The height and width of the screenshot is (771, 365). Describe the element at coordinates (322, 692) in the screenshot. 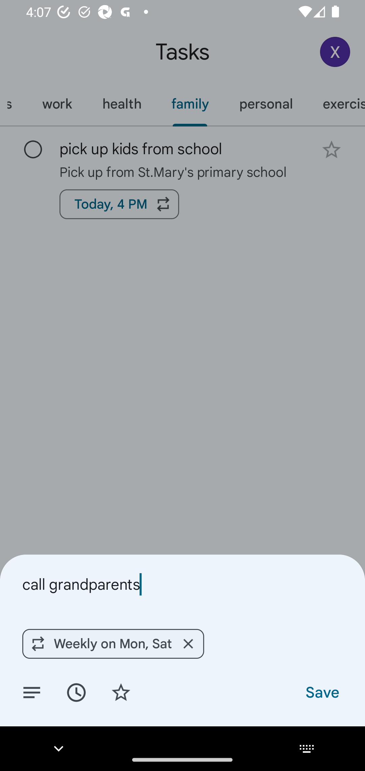

I see `Save` at that location.